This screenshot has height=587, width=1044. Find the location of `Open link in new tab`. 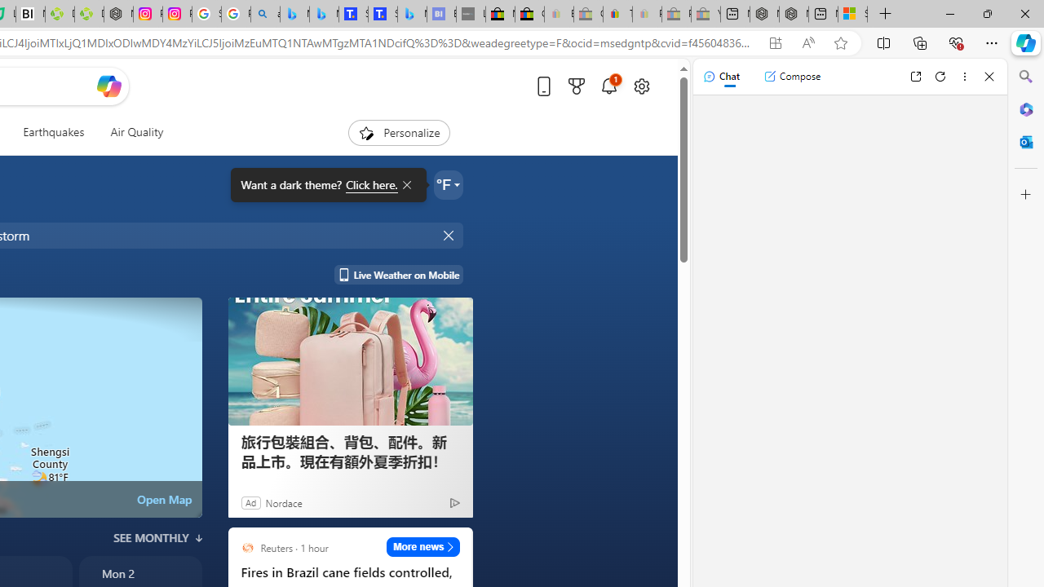

Open link in new tab is located at coordinates (915, 77).